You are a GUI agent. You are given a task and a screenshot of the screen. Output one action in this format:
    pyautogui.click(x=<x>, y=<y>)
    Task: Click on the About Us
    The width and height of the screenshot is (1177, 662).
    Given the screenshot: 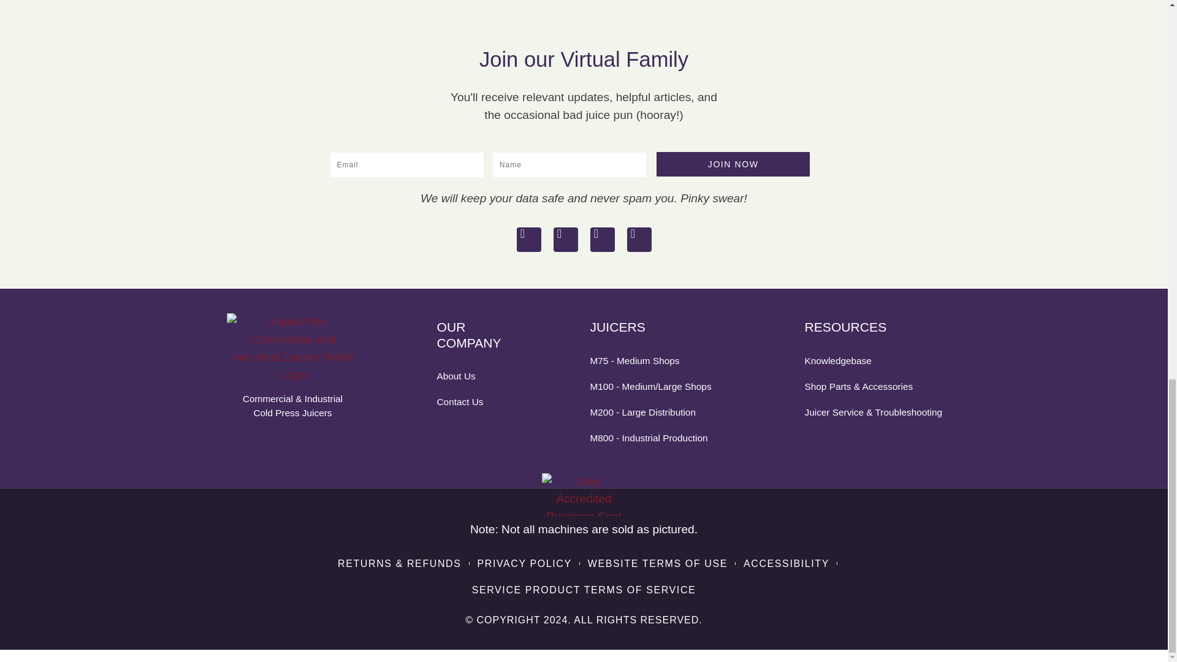 What is the action you would take?
    pyautogui.click(x=476, y=376)
    